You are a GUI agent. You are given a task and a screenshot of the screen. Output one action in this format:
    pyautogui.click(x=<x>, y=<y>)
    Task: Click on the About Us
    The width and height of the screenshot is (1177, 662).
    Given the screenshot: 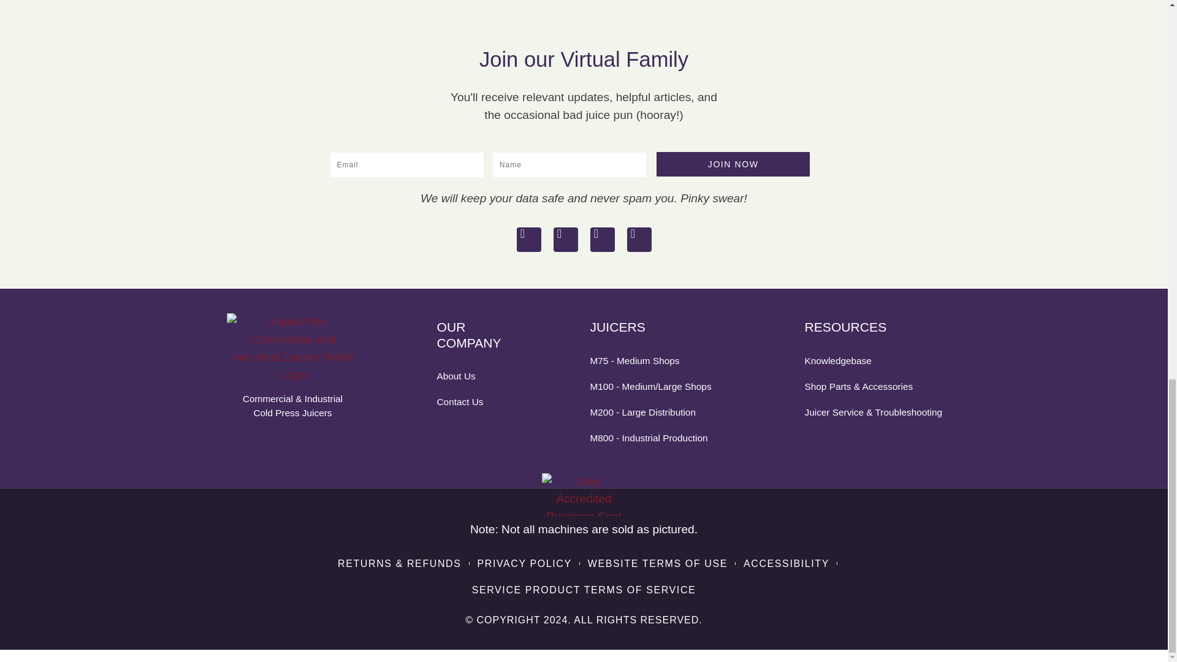 What is the action you would take?
    pyautogui.click(x=476, y=376)
    